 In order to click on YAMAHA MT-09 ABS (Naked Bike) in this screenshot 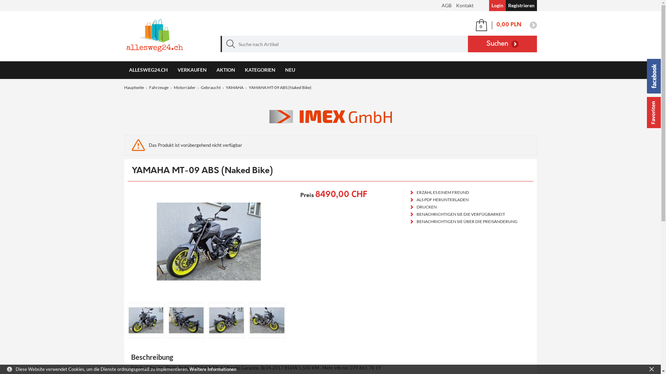, I will do `click(185, 320)`.